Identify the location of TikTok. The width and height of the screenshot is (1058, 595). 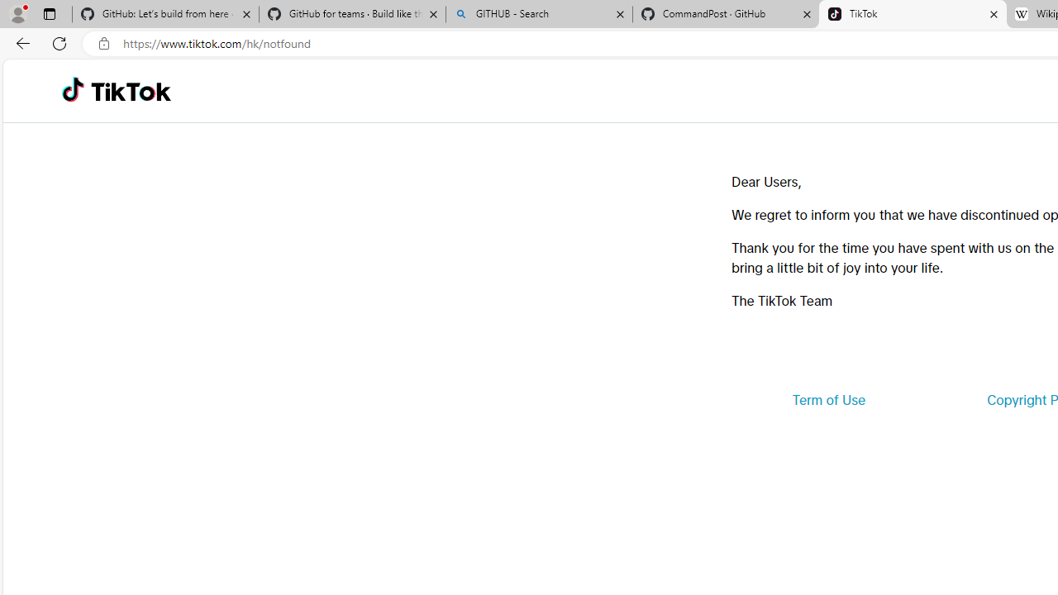
(913, 15).